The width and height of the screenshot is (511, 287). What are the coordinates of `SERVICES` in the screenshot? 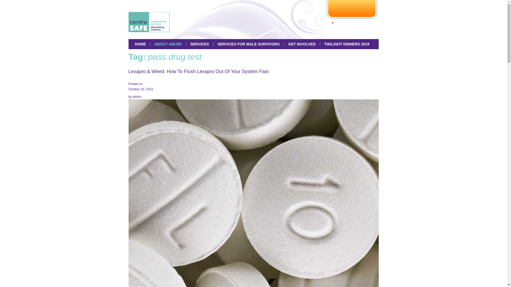 It's located at (200, 44).